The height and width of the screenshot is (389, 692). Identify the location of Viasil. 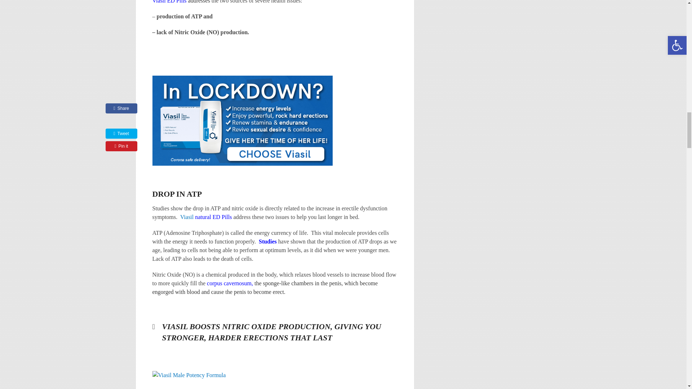
(242, 120).